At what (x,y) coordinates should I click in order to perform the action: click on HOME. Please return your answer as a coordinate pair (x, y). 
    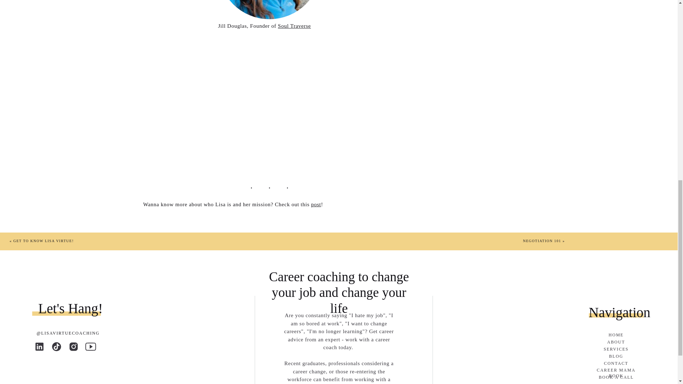
    Looking at the image, I should click on (616, 335).